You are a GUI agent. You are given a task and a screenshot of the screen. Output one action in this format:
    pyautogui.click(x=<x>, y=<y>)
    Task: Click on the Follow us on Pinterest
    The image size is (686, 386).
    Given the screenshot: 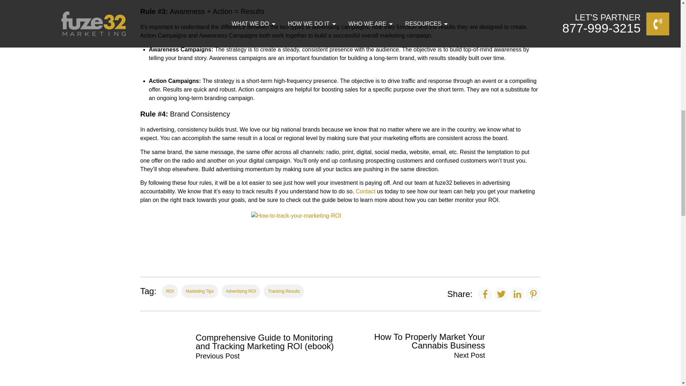 What is the action you would take?
    pyautogui.click(x=533, y=294)
    